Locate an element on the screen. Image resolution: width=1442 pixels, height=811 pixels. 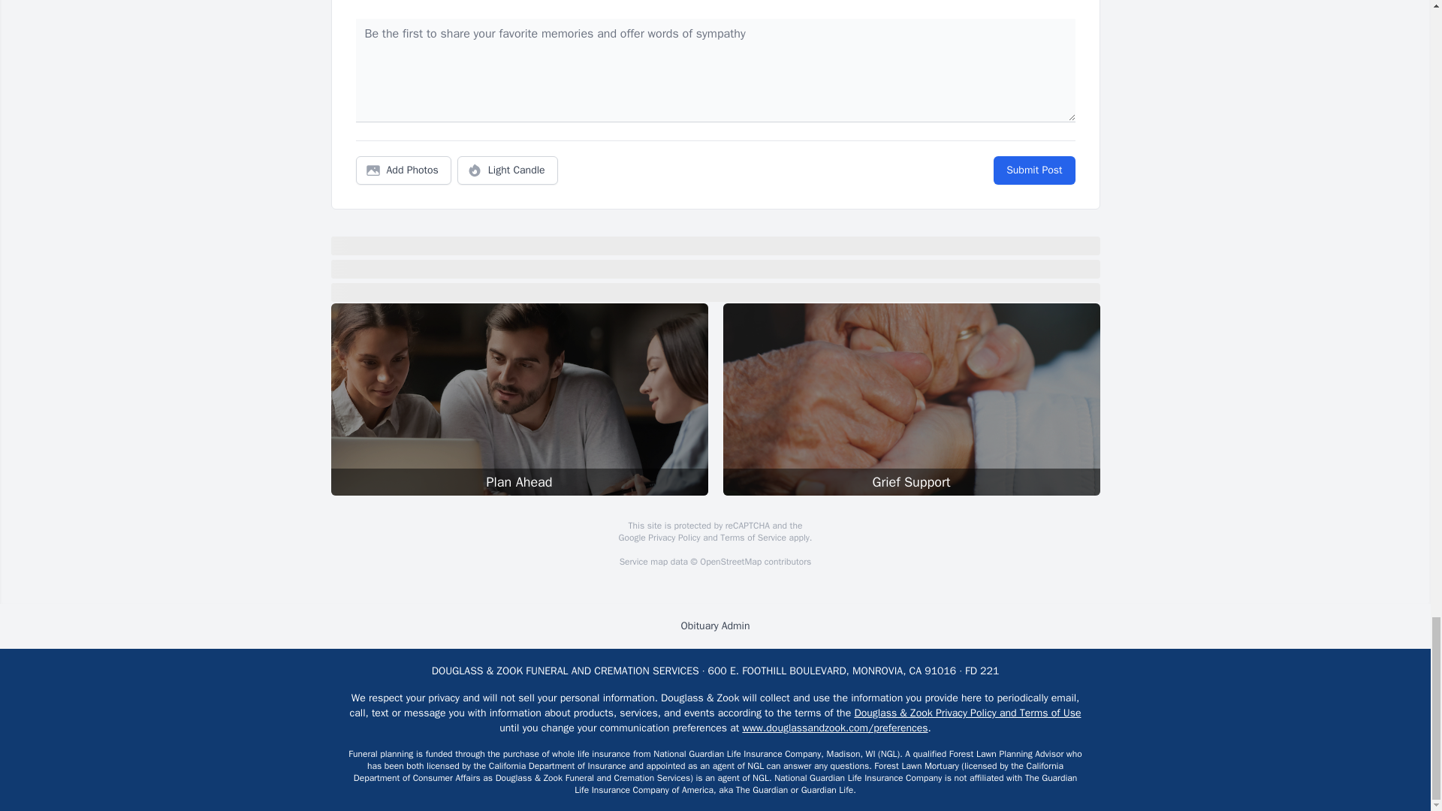
Terms of Service is located at coordinates (753, 538).